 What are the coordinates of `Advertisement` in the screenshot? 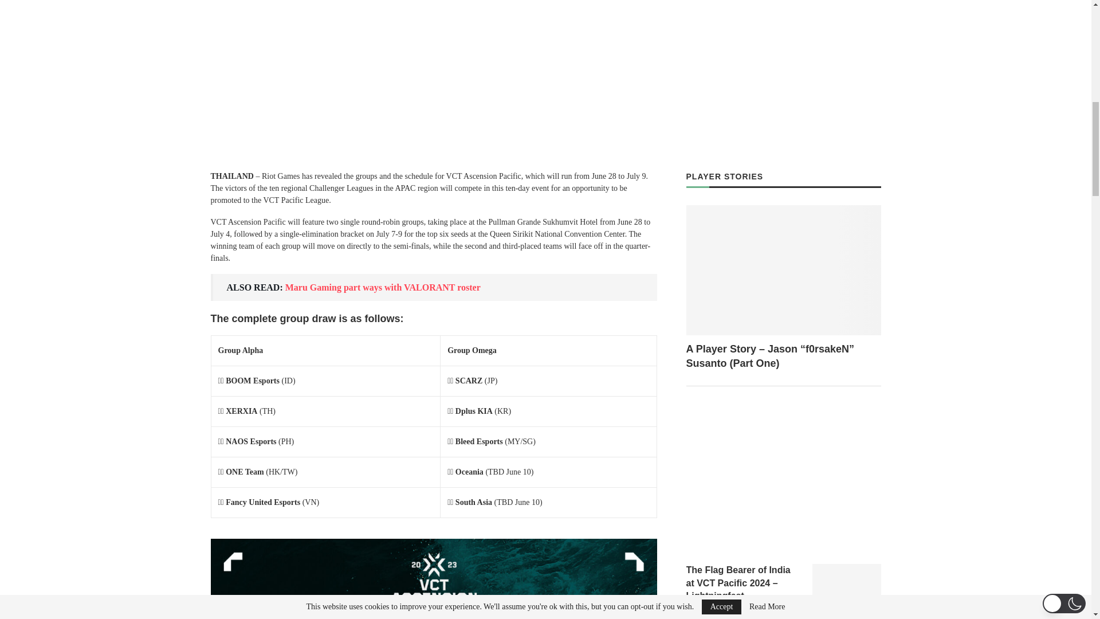 It's located at (772, 68).